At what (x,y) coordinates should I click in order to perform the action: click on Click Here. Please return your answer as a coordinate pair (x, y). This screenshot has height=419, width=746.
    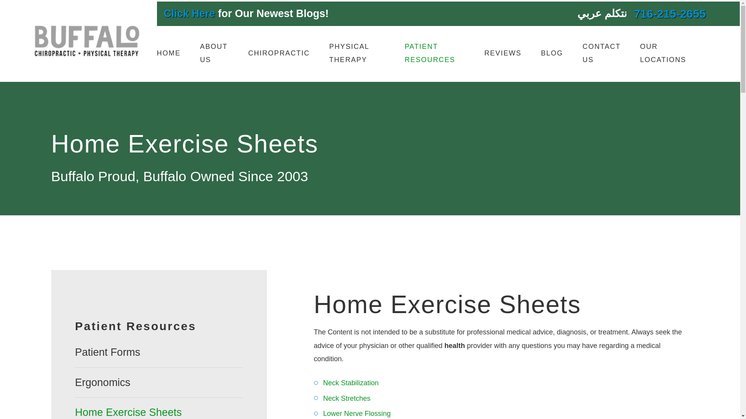
    Looking at the image, I should click on (190, 13).